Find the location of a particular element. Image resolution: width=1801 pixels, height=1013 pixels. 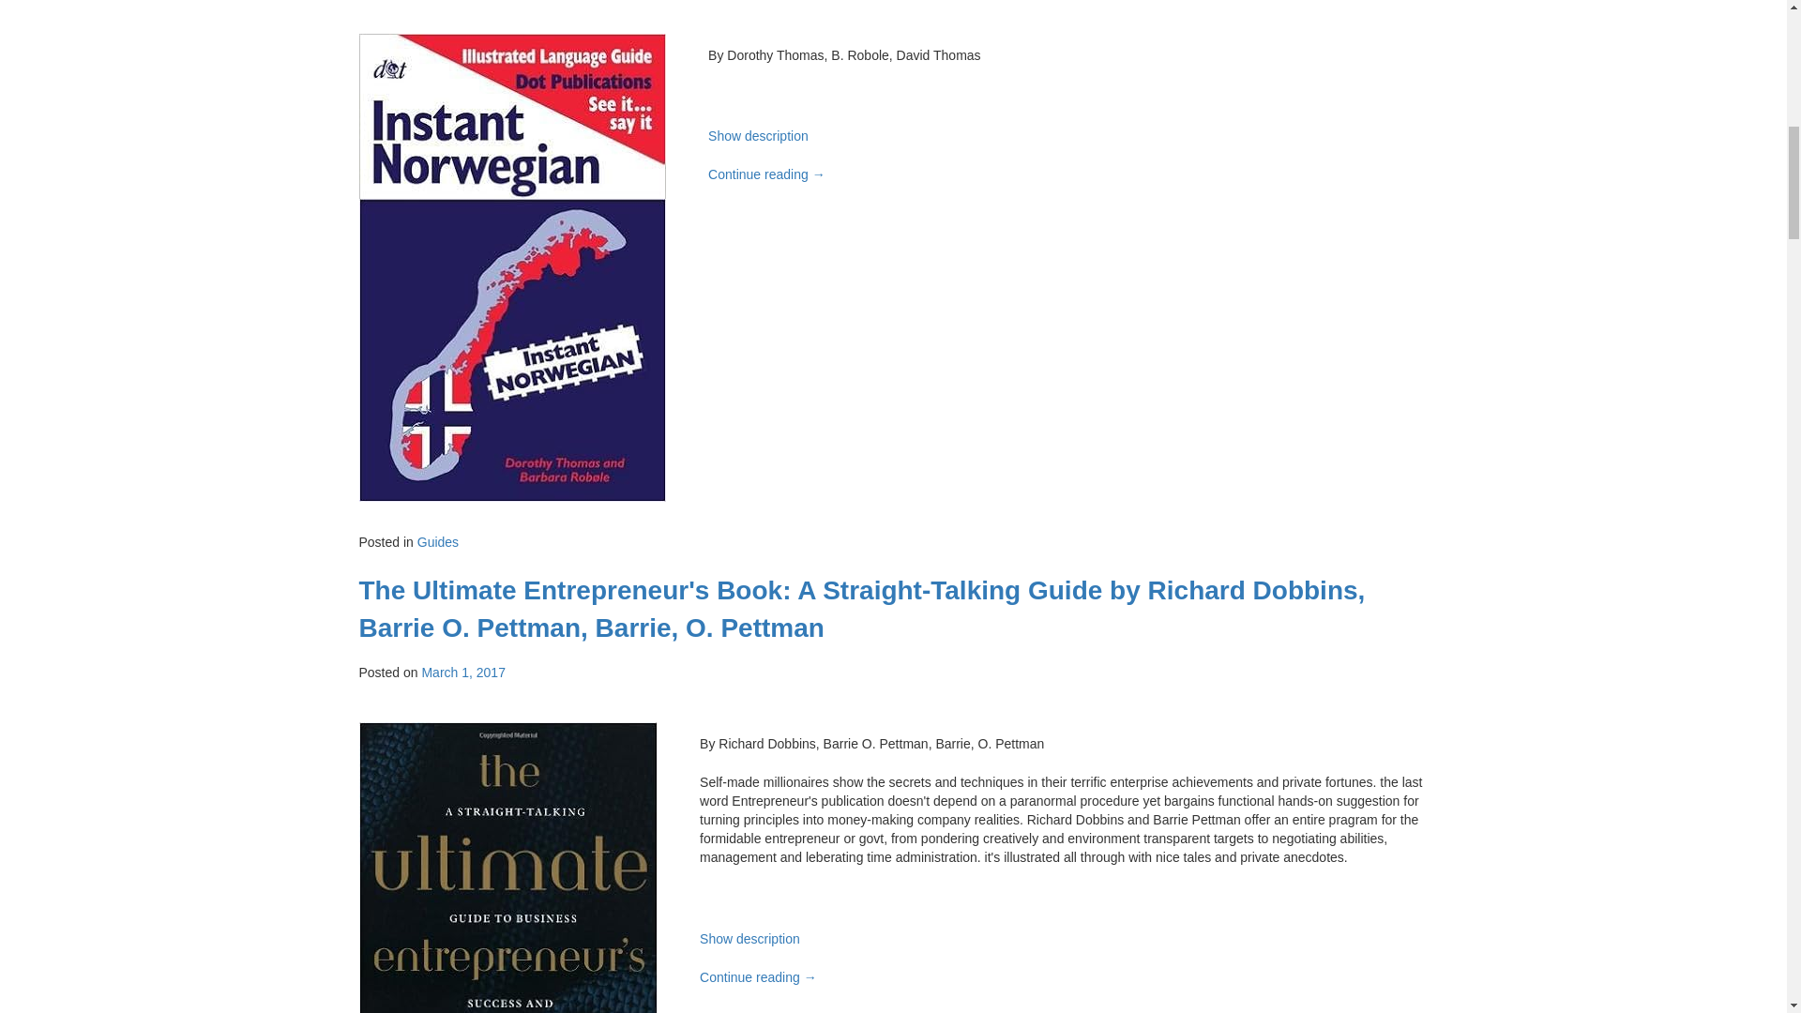

Guides is located at coordinates (438, 542).